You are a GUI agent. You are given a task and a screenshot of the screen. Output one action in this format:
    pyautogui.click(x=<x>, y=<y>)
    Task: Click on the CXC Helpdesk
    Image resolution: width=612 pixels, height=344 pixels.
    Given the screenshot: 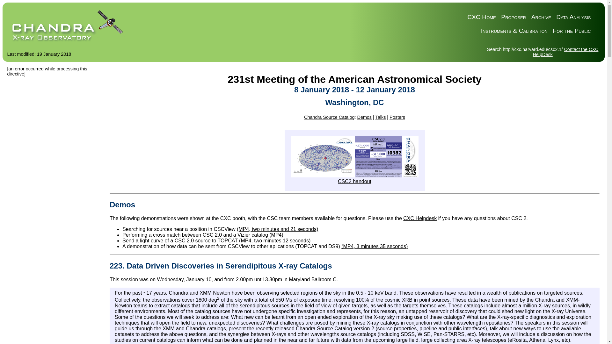 What is the action you would take?
    pyautogui.click(x=420, y=219)
    